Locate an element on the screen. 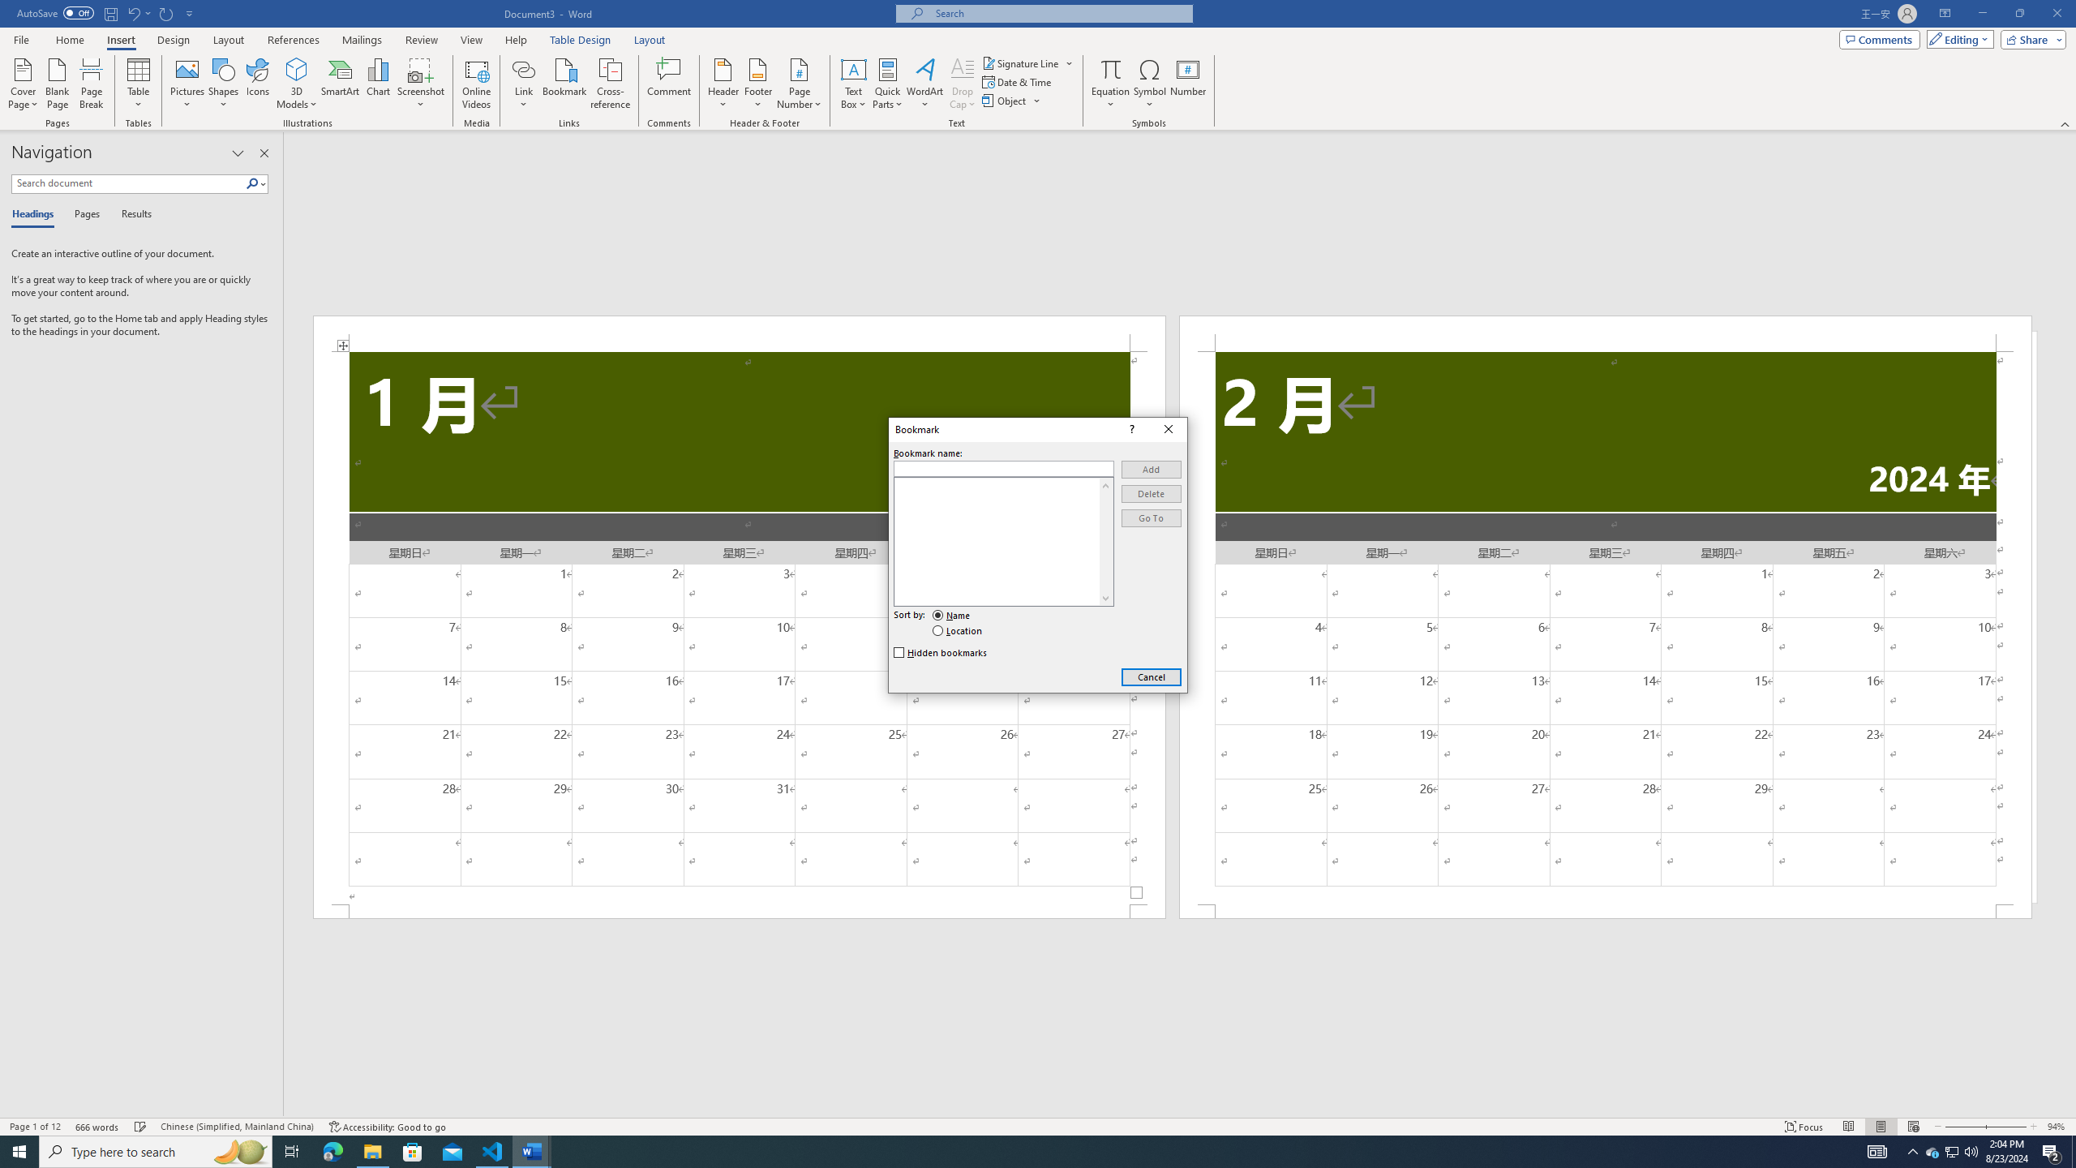  Search highlights icon opens search home window is located at coordinates (240, 1152).